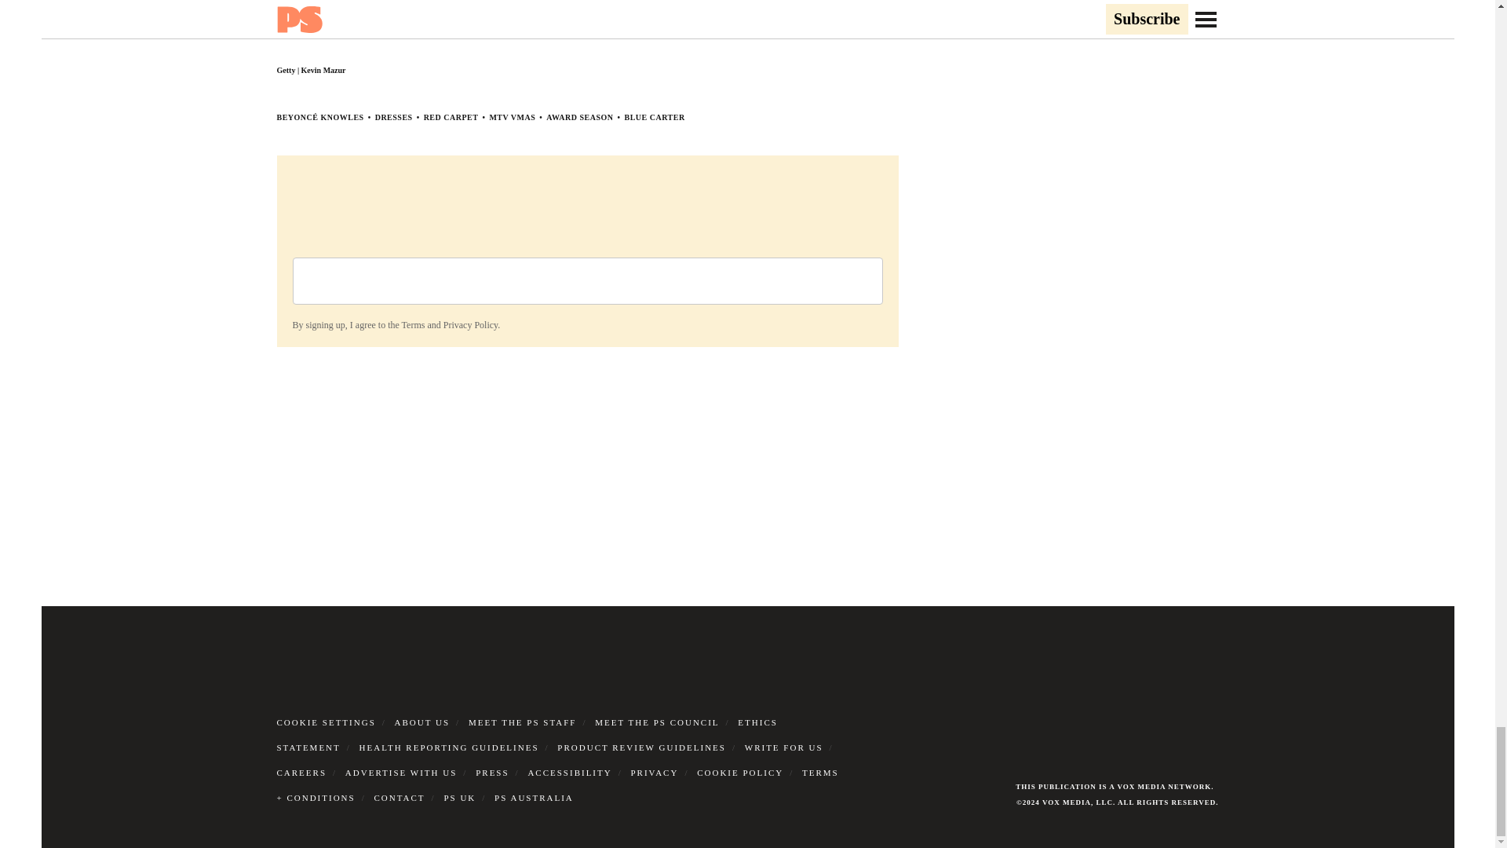  What do you see at coordinates (579, 117) in the screenshot?
I see `AWARD SEASON` at bounding box center [579, 117].